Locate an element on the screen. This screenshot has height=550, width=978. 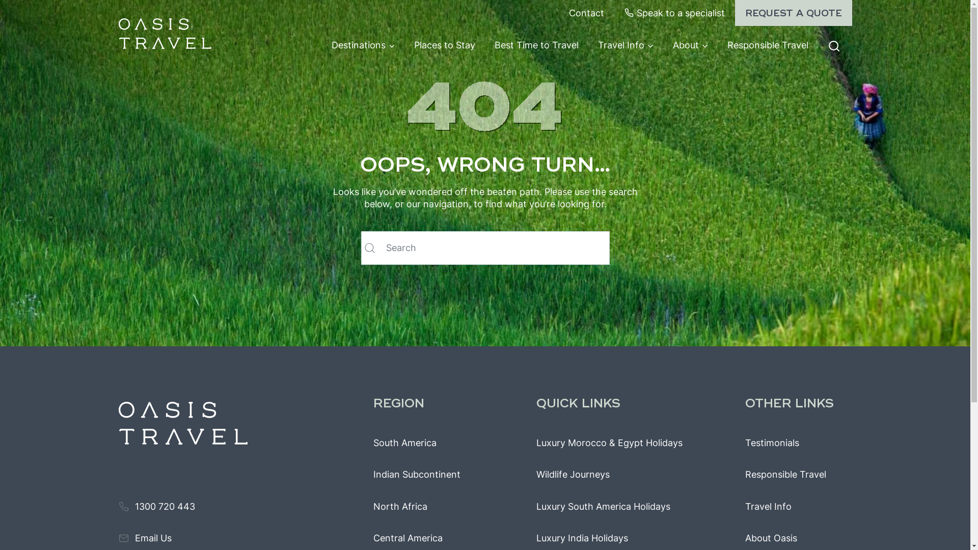
Responsible Travel is located at coordinates (785, 475).